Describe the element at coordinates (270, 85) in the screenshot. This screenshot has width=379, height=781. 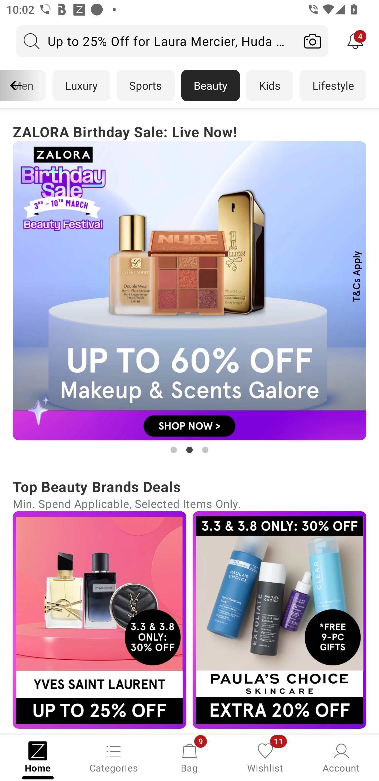
I see `Kids` at that location.